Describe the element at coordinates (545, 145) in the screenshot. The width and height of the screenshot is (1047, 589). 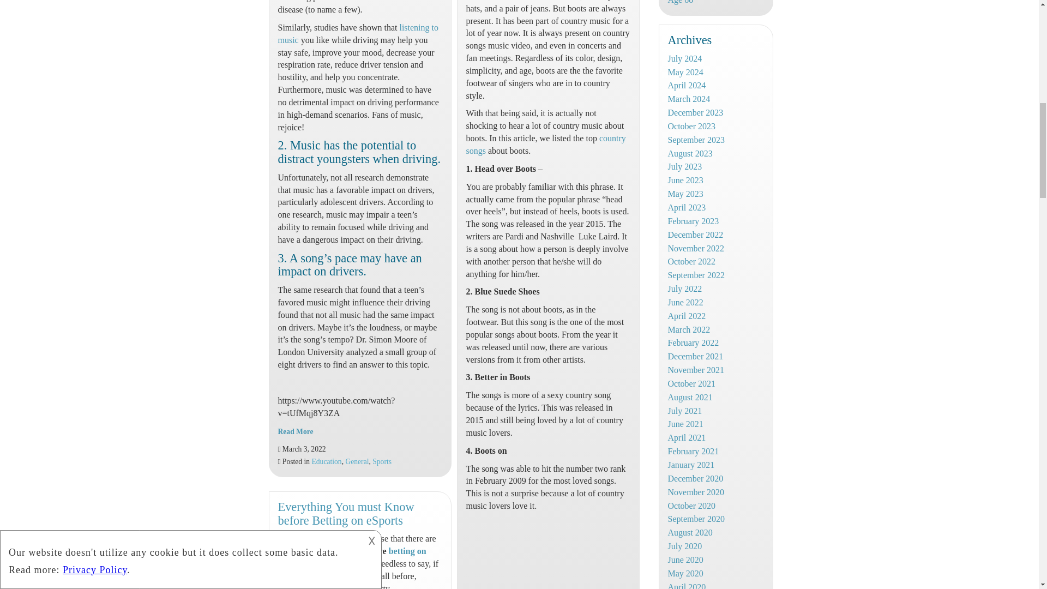
I see `country songs` at that location.